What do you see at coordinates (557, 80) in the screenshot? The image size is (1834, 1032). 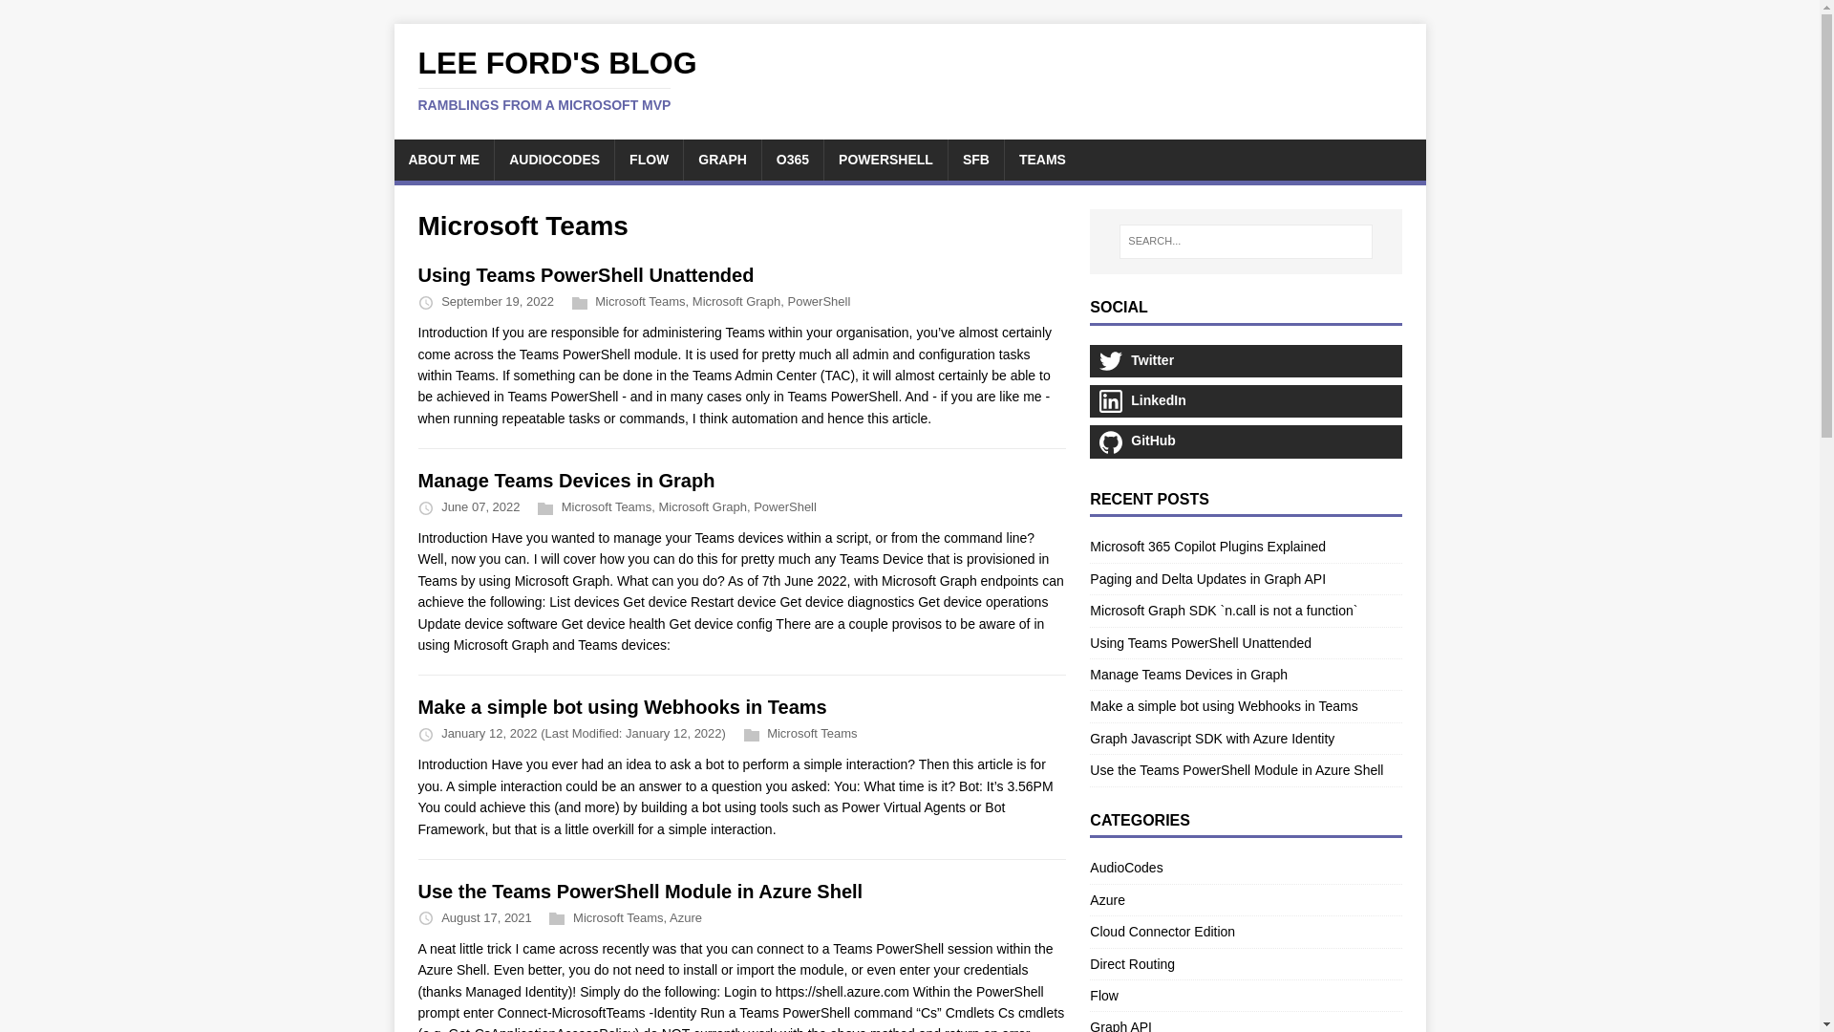 I see `Lee Ford's Blog` at bounding box center [557, 80].